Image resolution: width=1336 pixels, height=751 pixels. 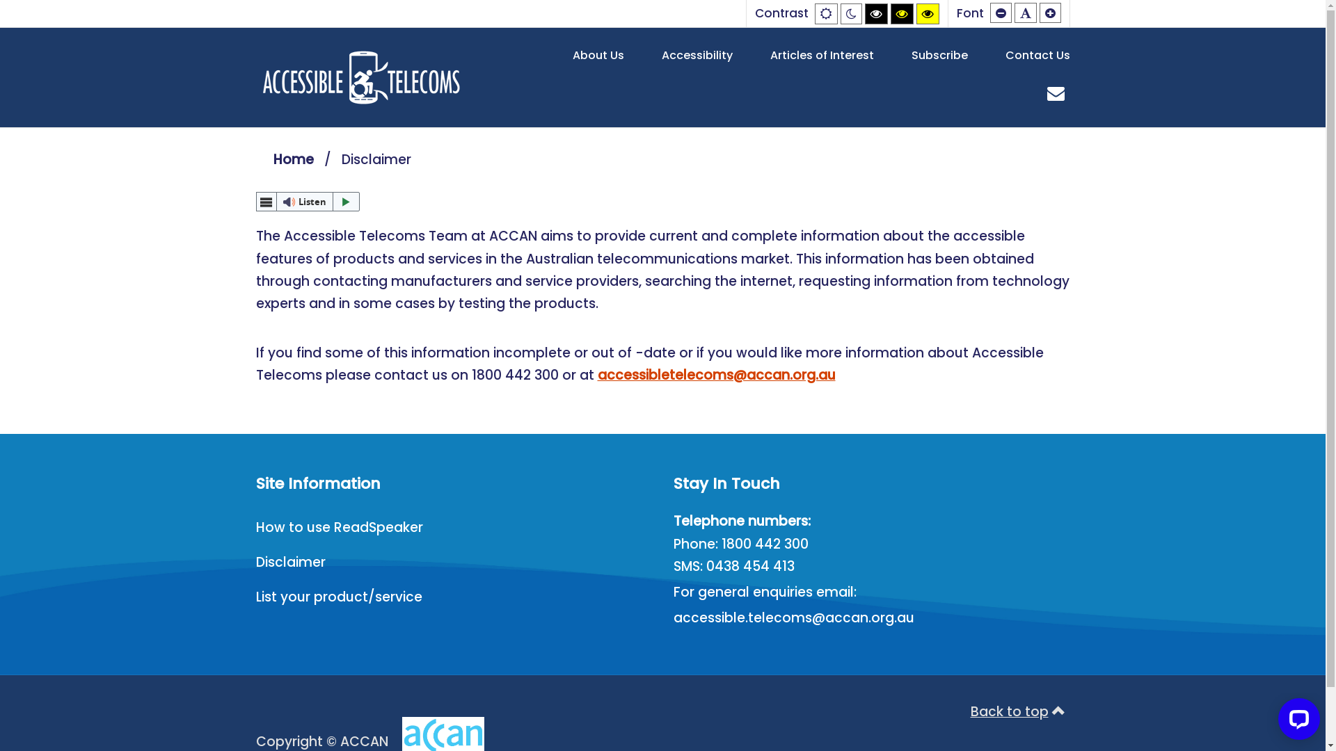 What do you see at coordinates (825, 14) in the screenshot?
I see `Default mode` at bounding box center [825, 14].